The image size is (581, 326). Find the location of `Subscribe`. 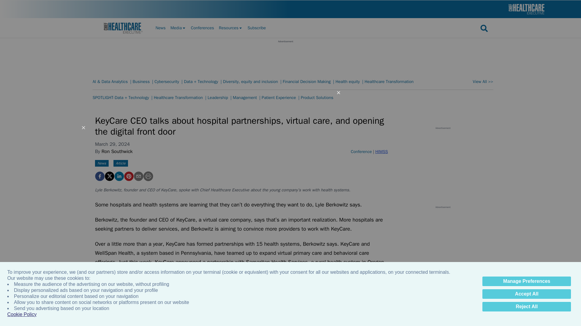

Subscribe is located at coordinates (257, 28).